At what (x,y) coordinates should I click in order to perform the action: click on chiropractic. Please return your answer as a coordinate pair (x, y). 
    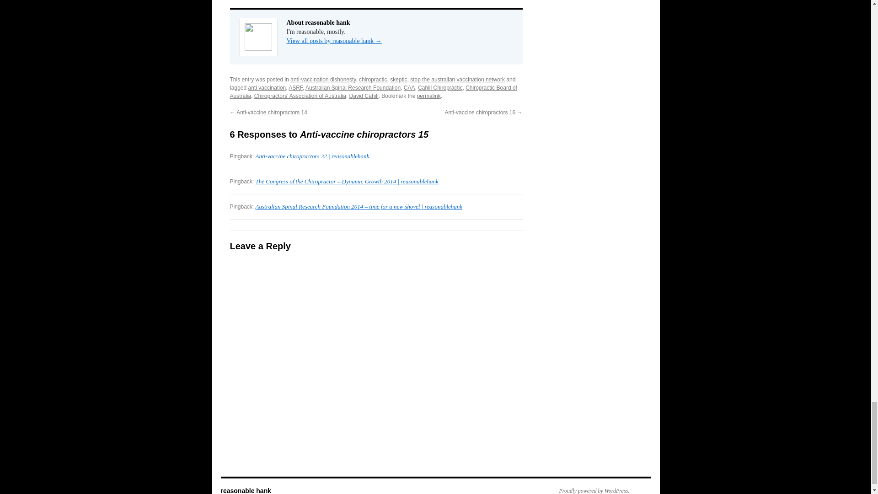
    Looking at the image, I should click on (373, 80).